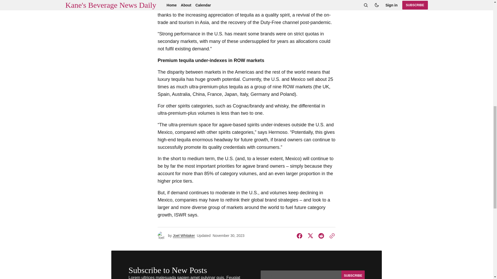 The width and height of the screenshot is (497, 279). Describe the element at coordinates (353, 275) in the screenshot. I see `SUBSCRIBE` at that location.